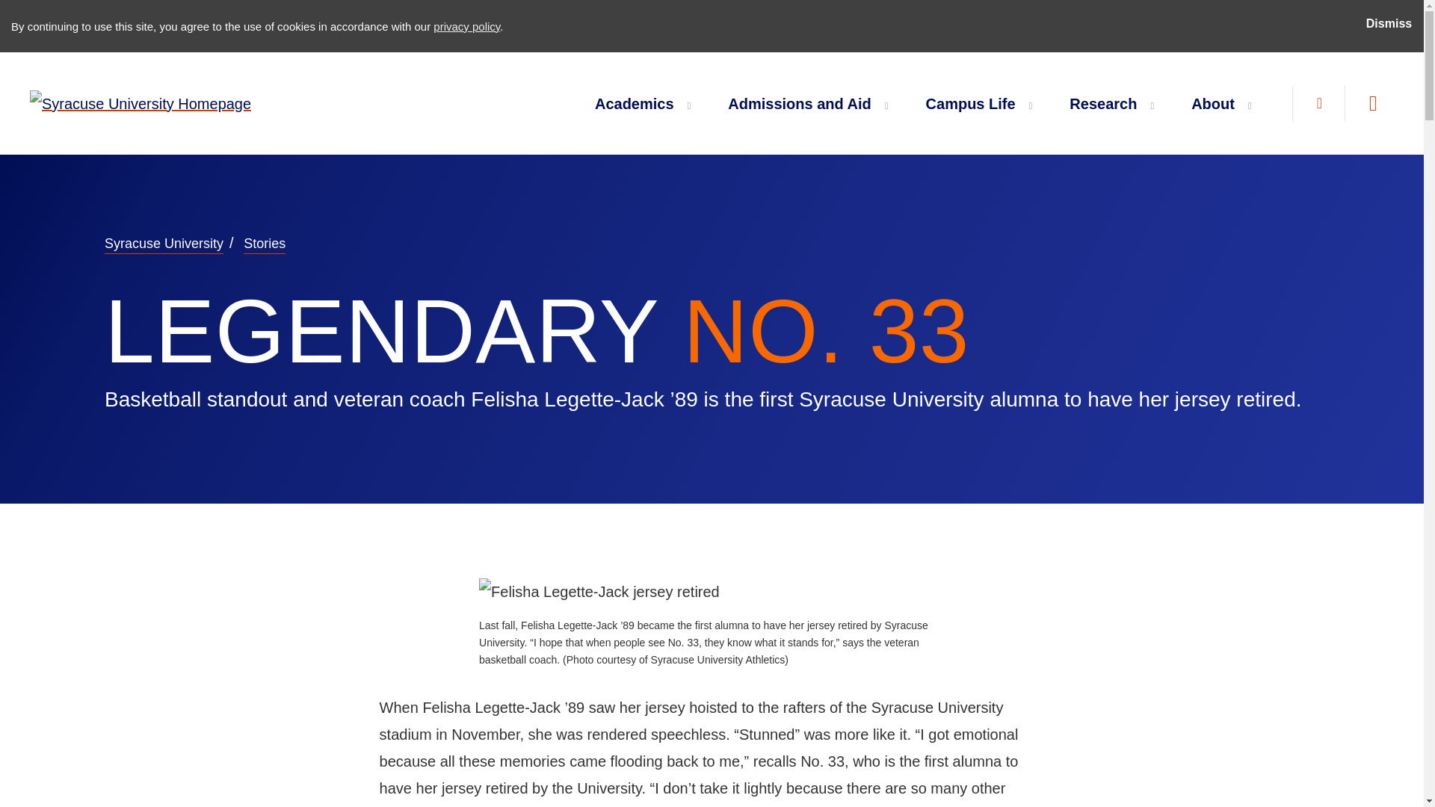 Image resolution: width=1435 pixels, height=807 pixels. What do you see at coordinates (1389, 26) in the screenshot?
I see `Dismiss` at bounding box center [1389, 26].